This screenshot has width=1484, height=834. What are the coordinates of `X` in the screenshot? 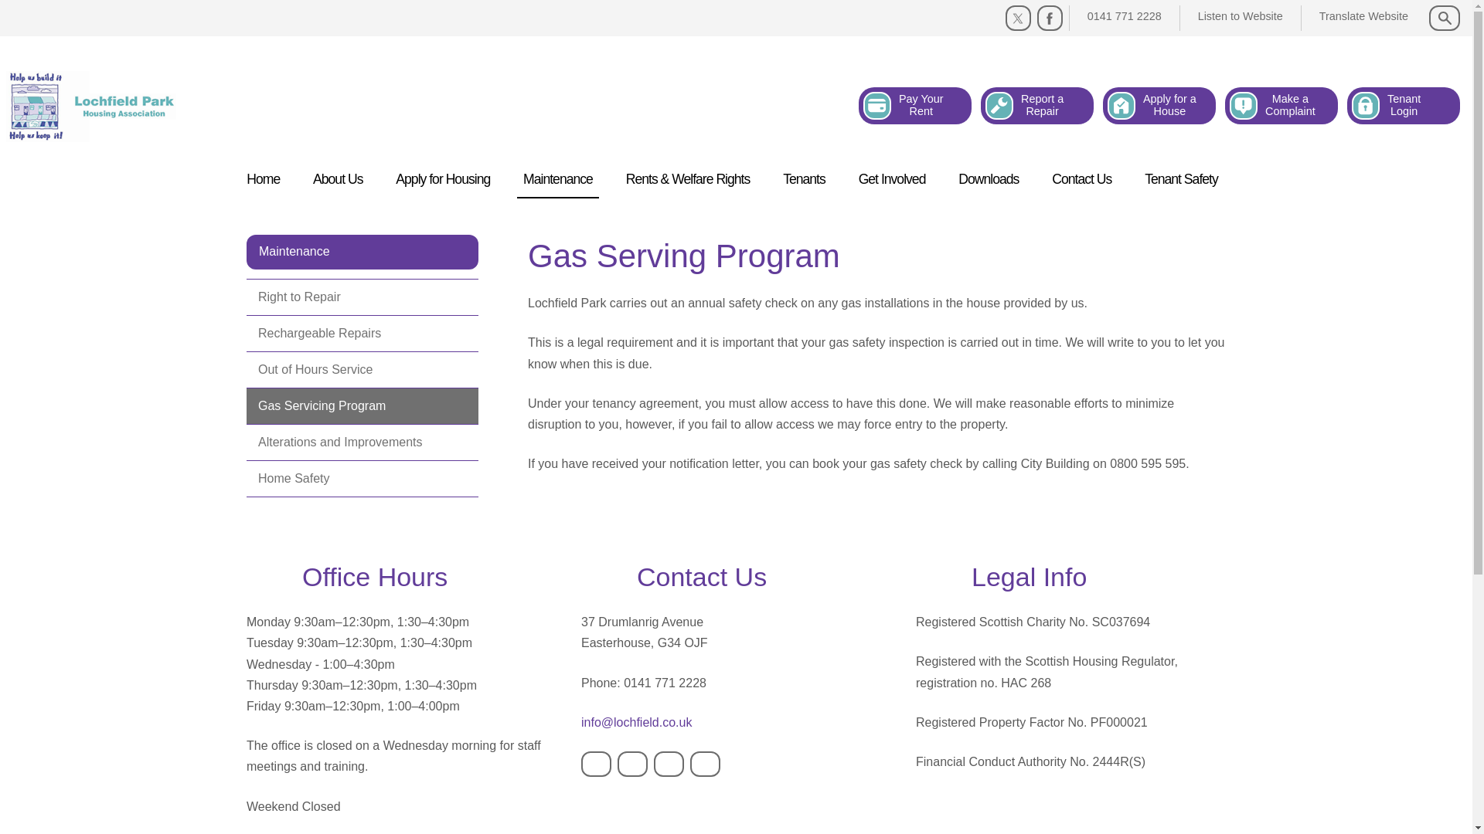 It's located at (632, 764).